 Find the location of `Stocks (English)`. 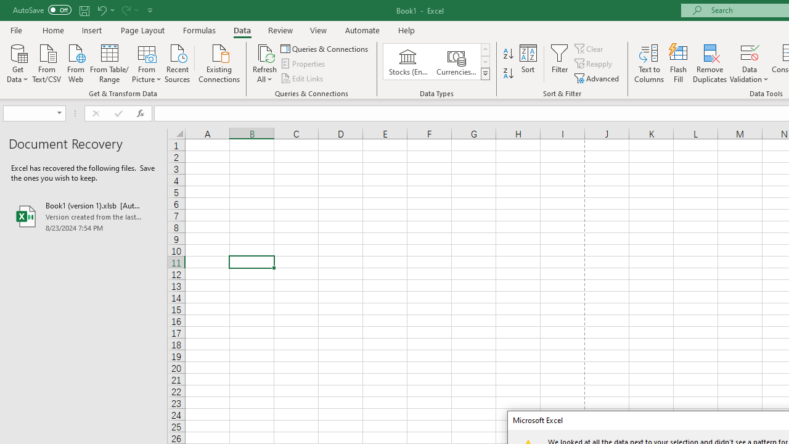

Stocks (English) is located at coordinates (408, 62).